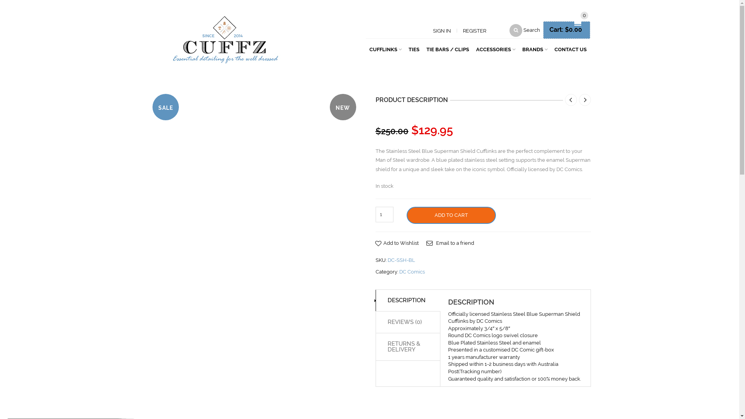 This screenshot has height=419, width=745. Describe the element at coordinates (525, 30) in the screenshot. I see `Search` at that location.